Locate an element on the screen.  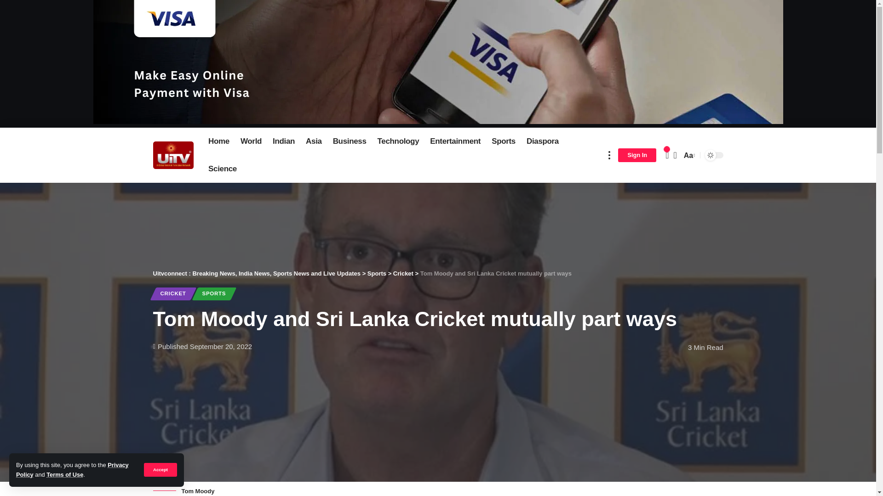
Diaspora is located at coordinates (542, 141).